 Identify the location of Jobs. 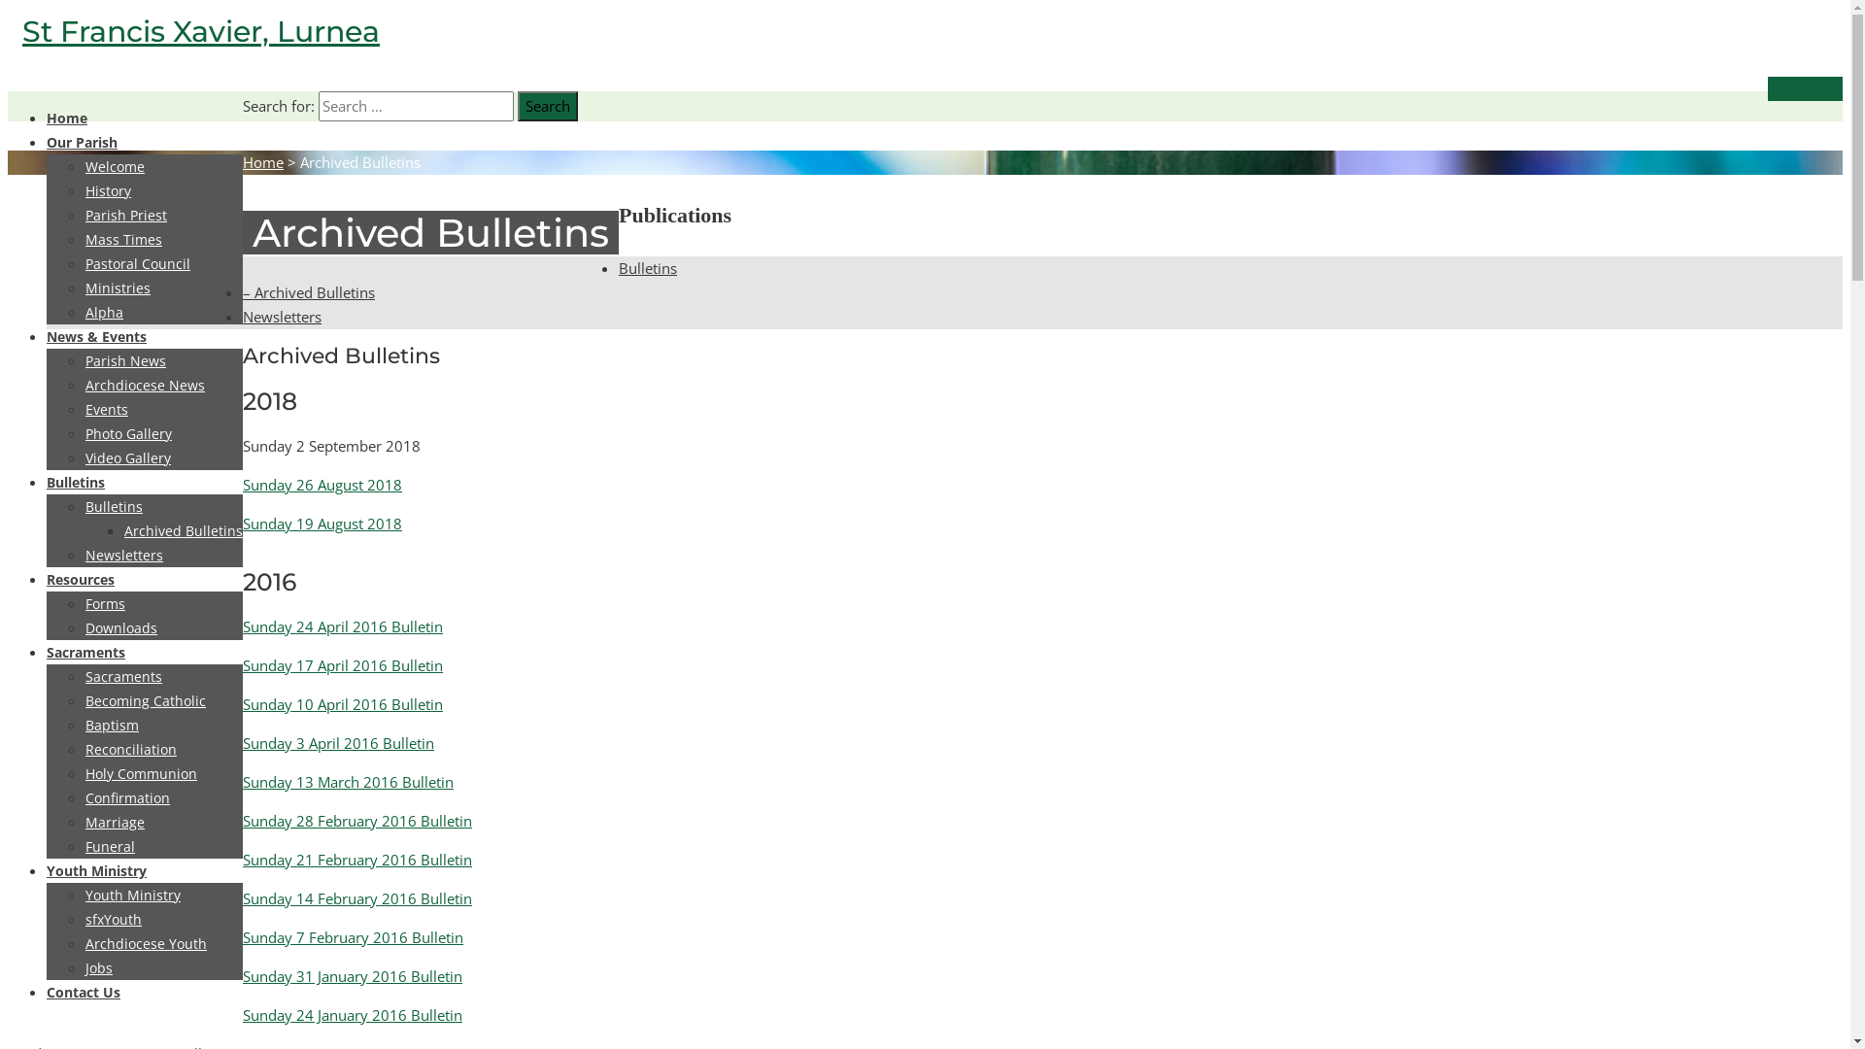
(99, 967).